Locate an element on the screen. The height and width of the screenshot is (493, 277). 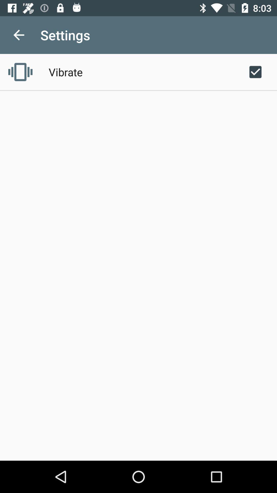
tap the icon at the top right corner is located at coordinates (255, 72).